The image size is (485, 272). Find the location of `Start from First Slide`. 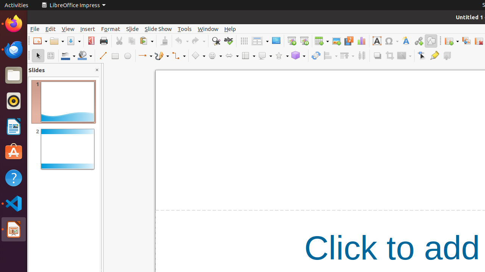

Start from First Slide is located at coordinates (292, 41).